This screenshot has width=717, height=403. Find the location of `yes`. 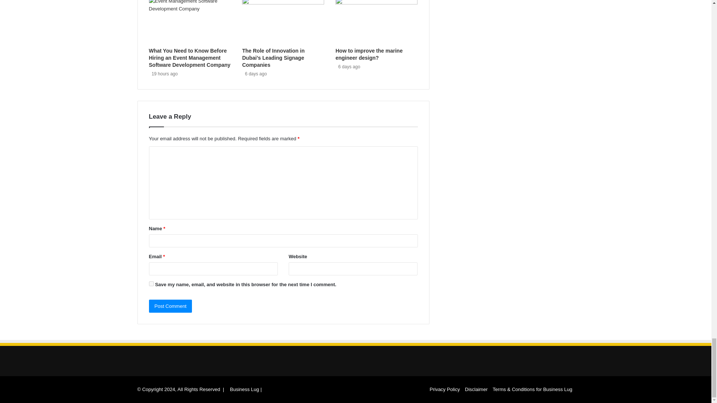

yes is located at coordinates (151, 284).